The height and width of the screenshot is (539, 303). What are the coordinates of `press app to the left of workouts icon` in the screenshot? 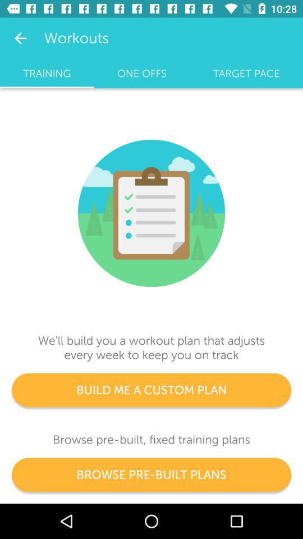 It's located at (20, 38).